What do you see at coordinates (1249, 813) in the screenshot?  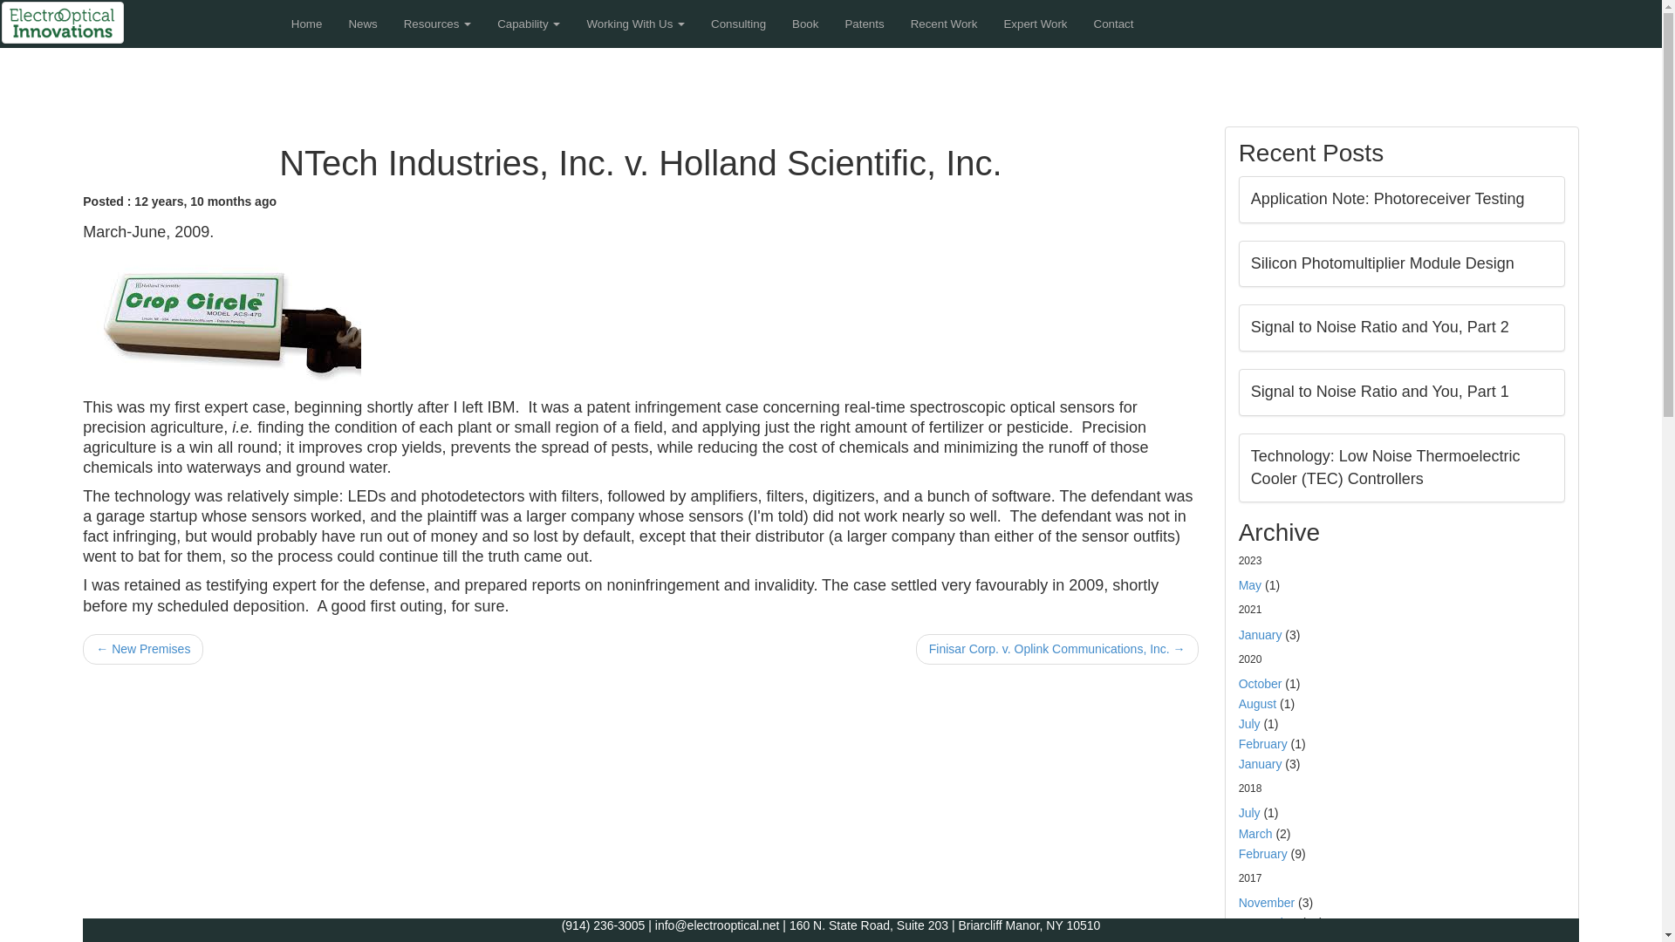 I see `July` at bounding box center [1249, 813].